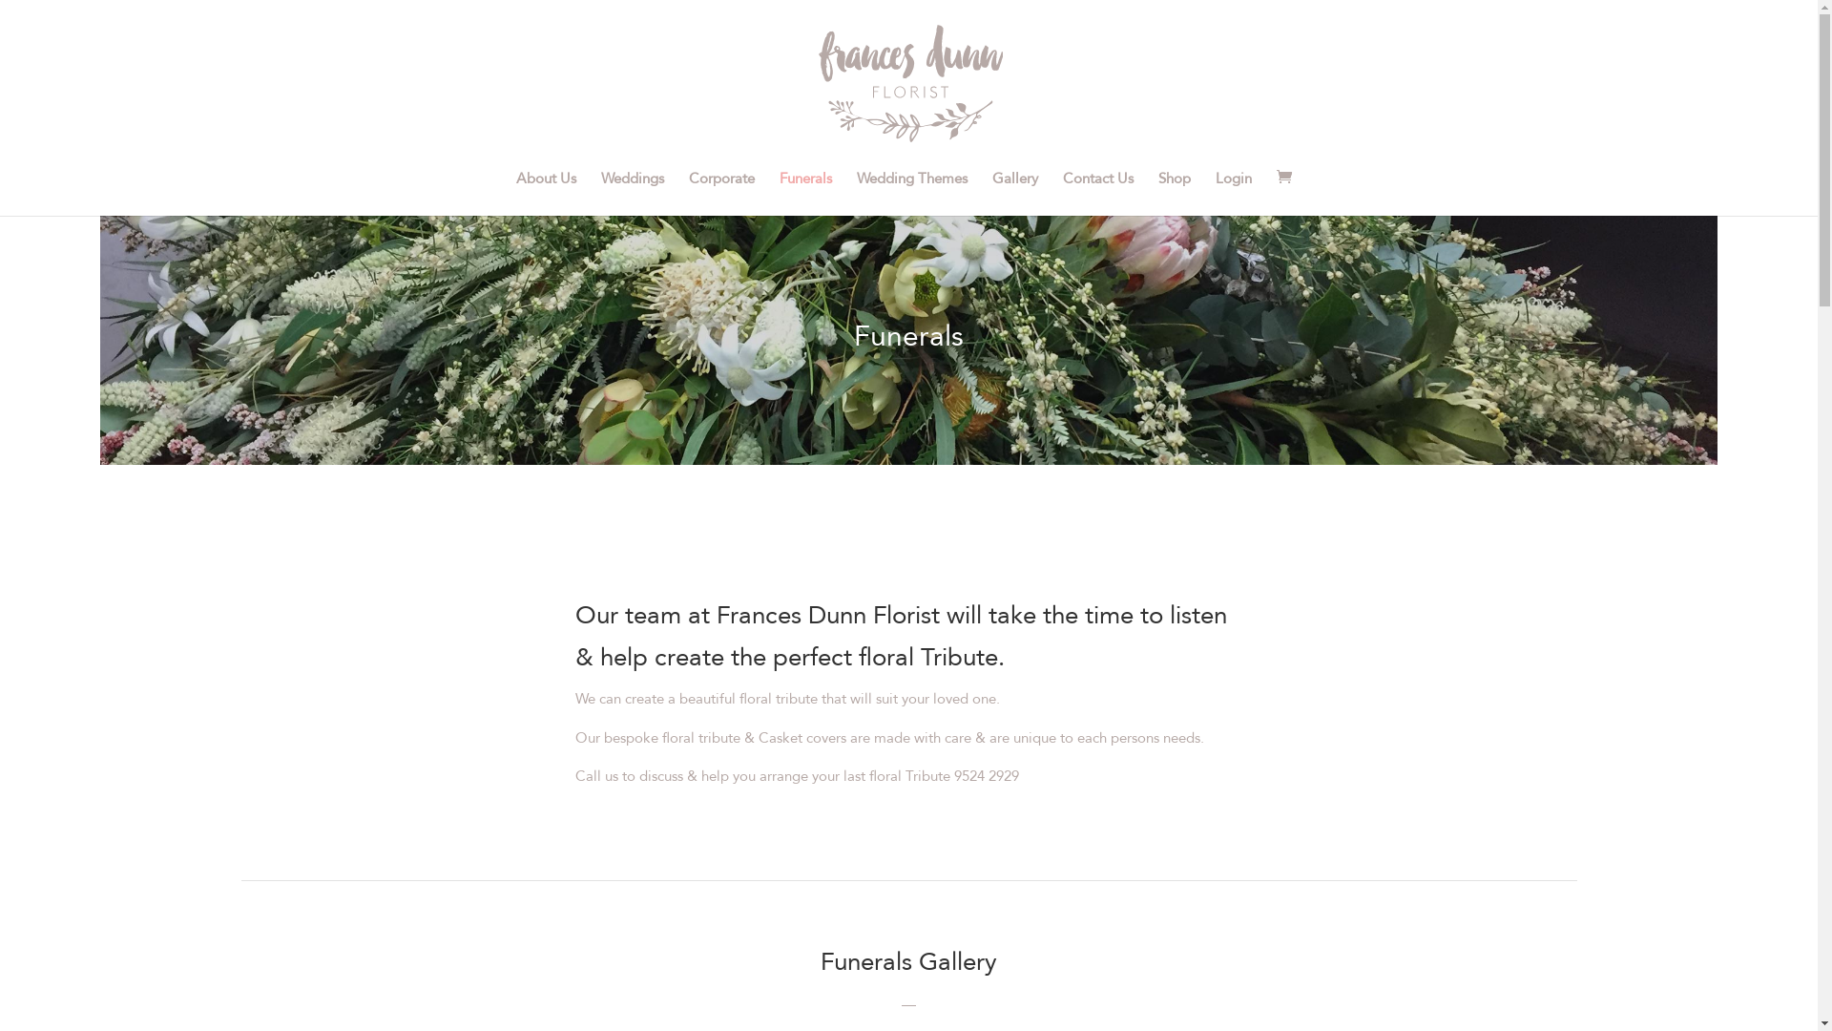 This screenshot has width=1832, height=1031. Describe the element at coordinates (721, 194) in the screenshot. I see `Corporate` at that location.